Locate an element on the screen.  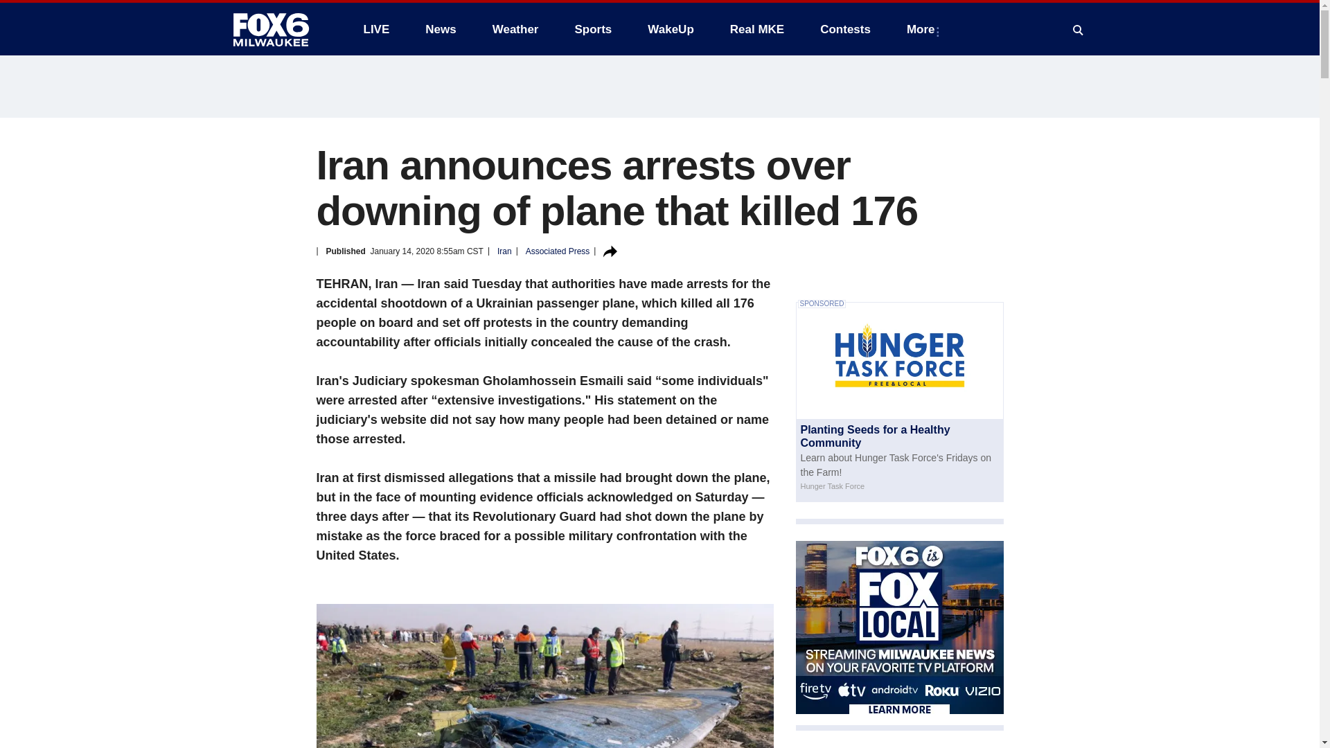
Contests is located at coordinates (845, 29).